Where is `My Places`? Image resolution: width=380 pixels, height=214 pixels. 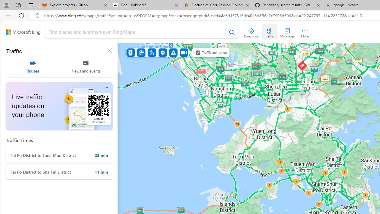 My Places is located at coordinates (287, 32).